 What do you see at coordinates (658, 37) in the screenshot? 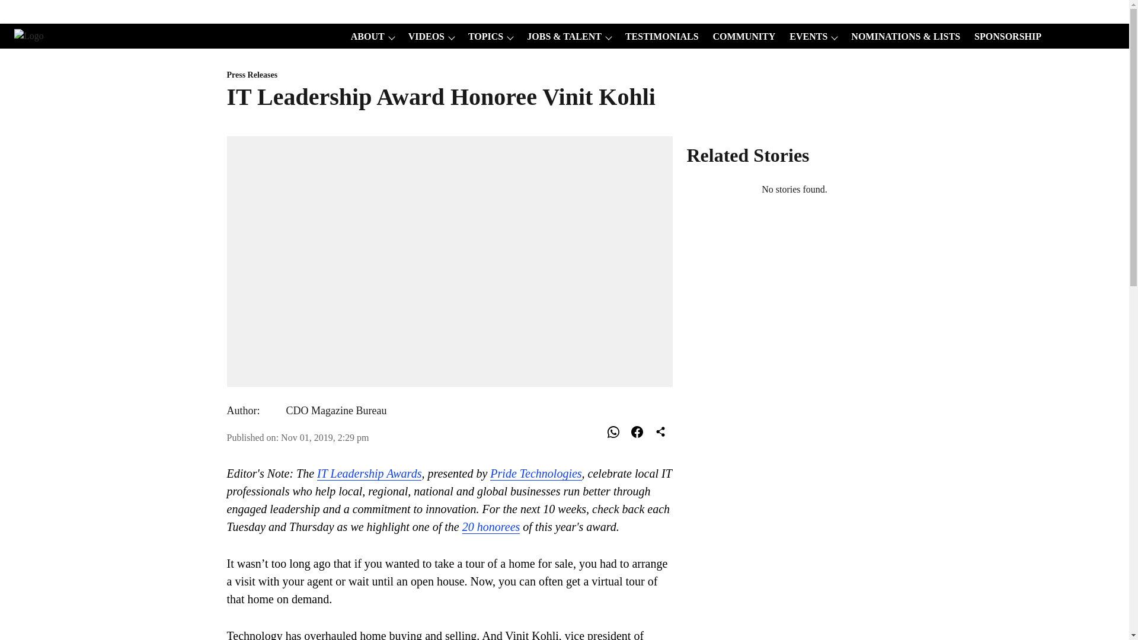
I see `TESTIMONIALS` at bounding box center [658, 37].